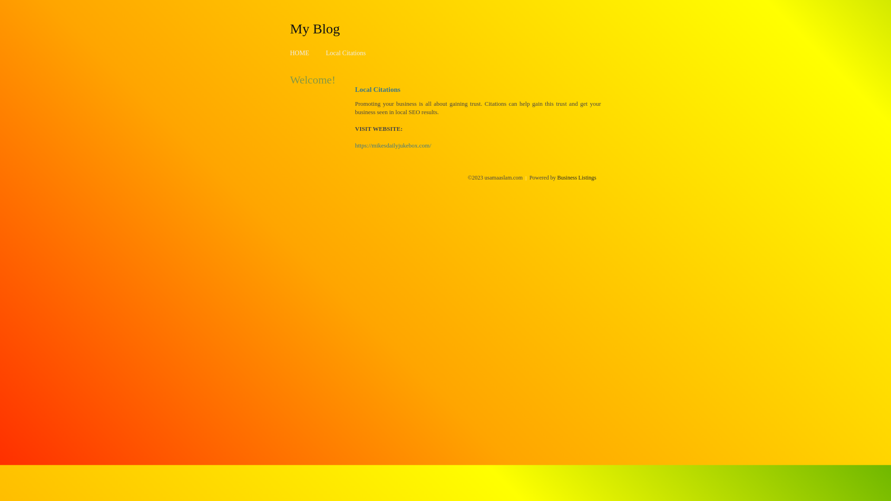 This screenshot has height=501, width=891. I want to click on Business Listings, so click(577, 178).